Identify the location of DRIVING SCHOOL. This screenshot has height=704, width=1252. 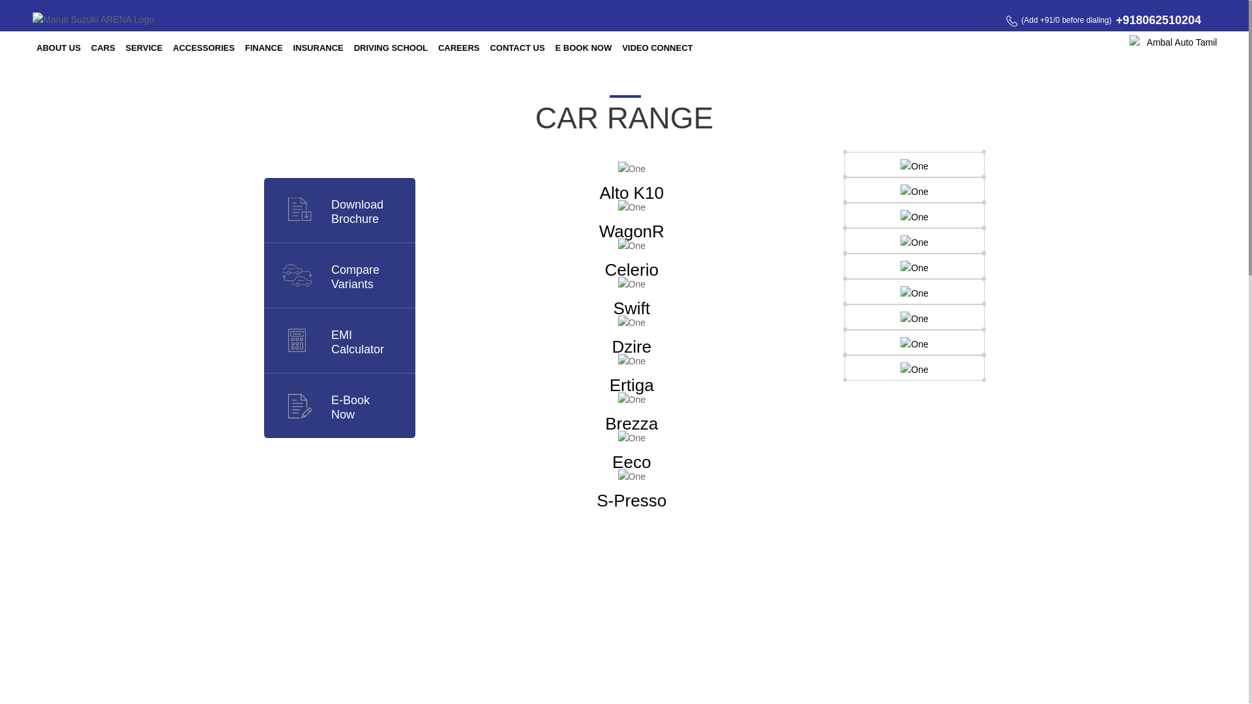
(350, 407).